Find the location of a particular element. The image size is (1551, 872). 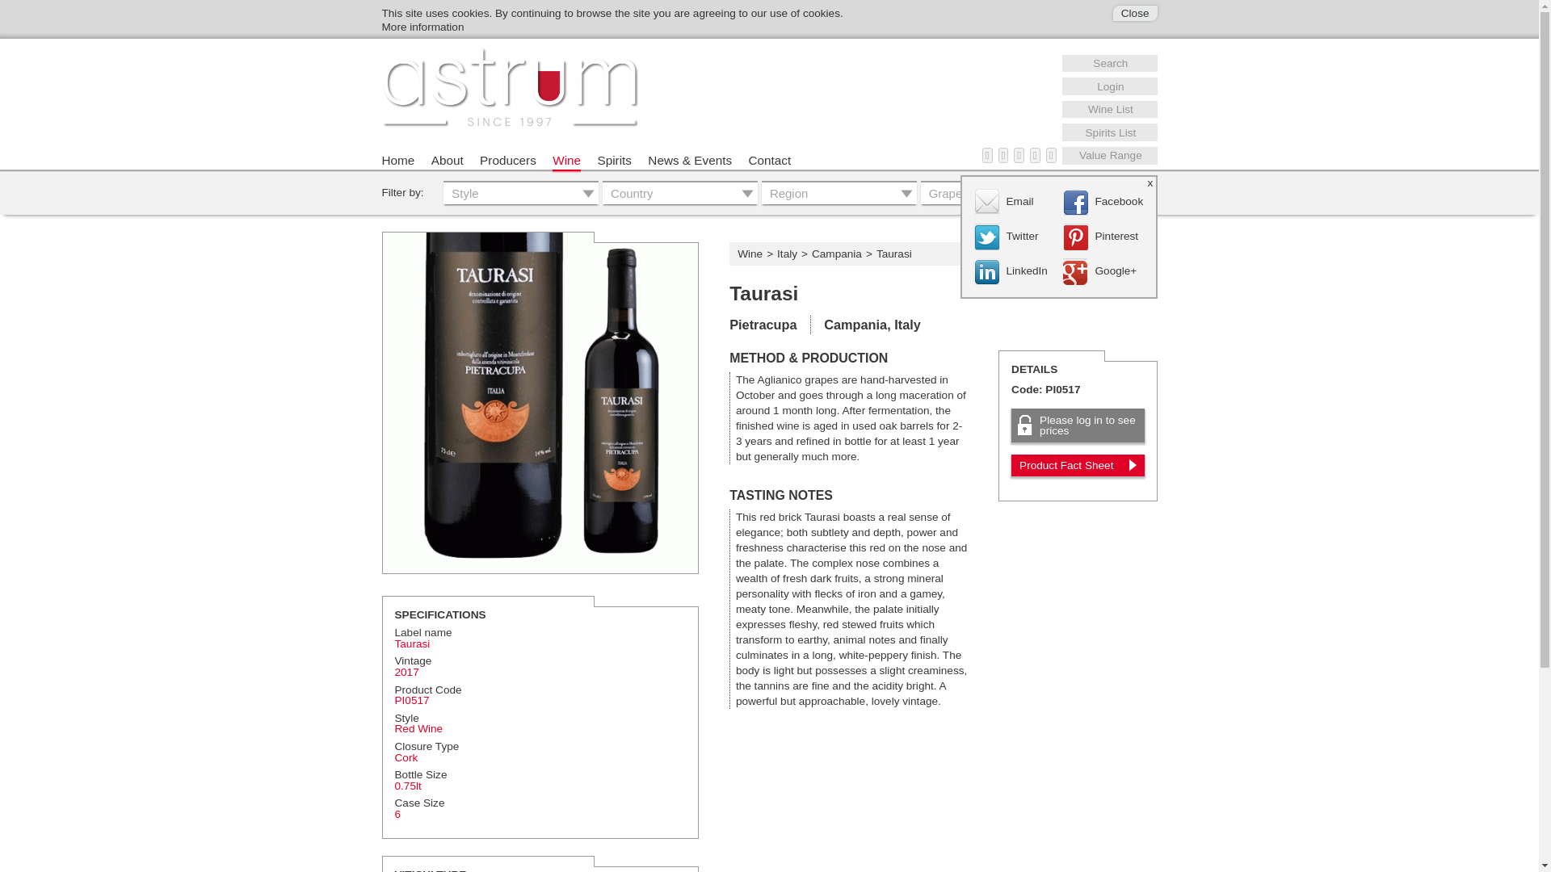

Close is located at coordinates (1135, 13).